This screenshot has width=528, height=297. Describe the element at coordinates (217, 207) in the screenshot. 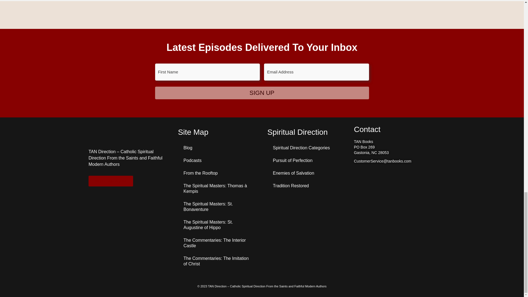

I see `The Spiritual Masters: St. Bonaventure` at that location.